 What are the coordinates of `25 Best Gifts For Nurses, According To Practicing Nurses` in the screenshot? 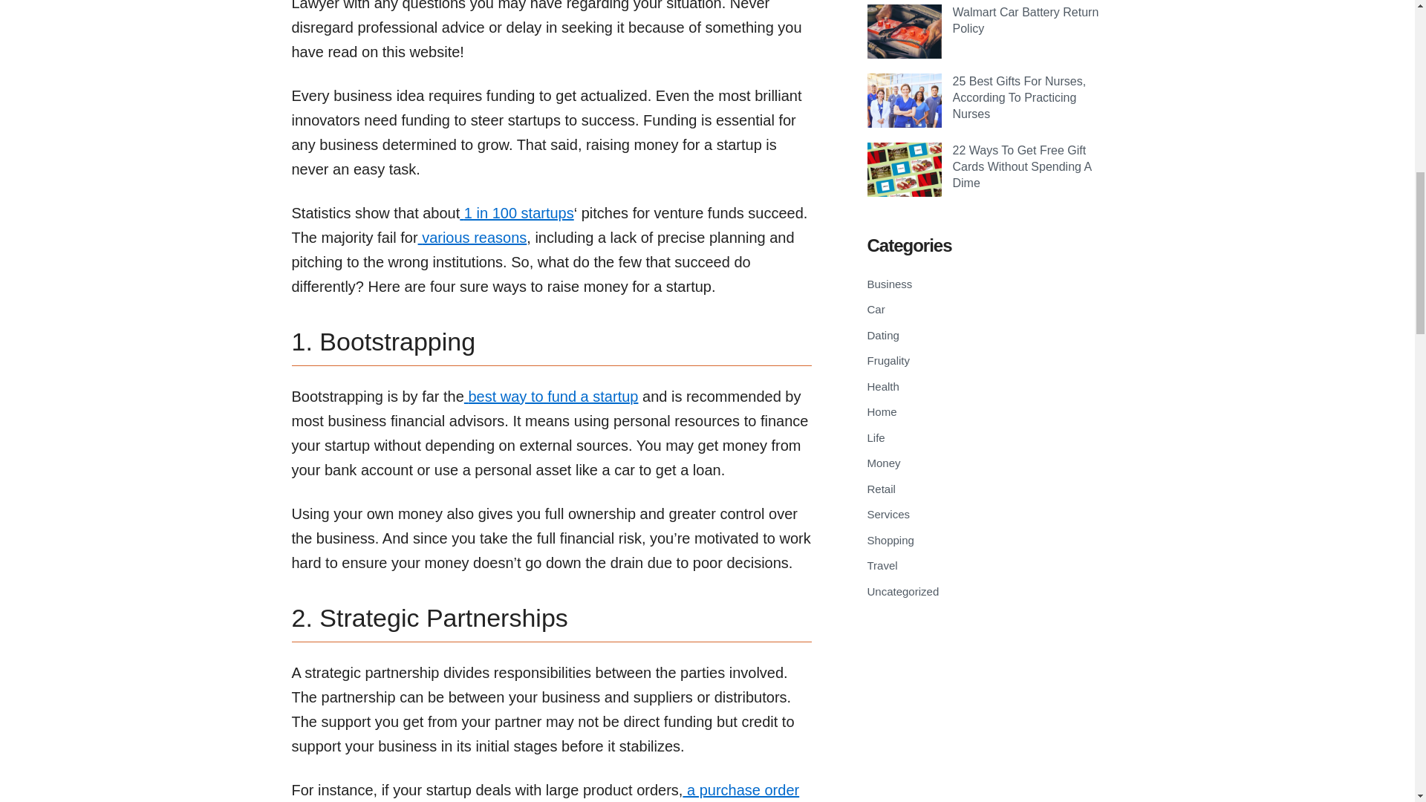 It's located at (1019, 98).